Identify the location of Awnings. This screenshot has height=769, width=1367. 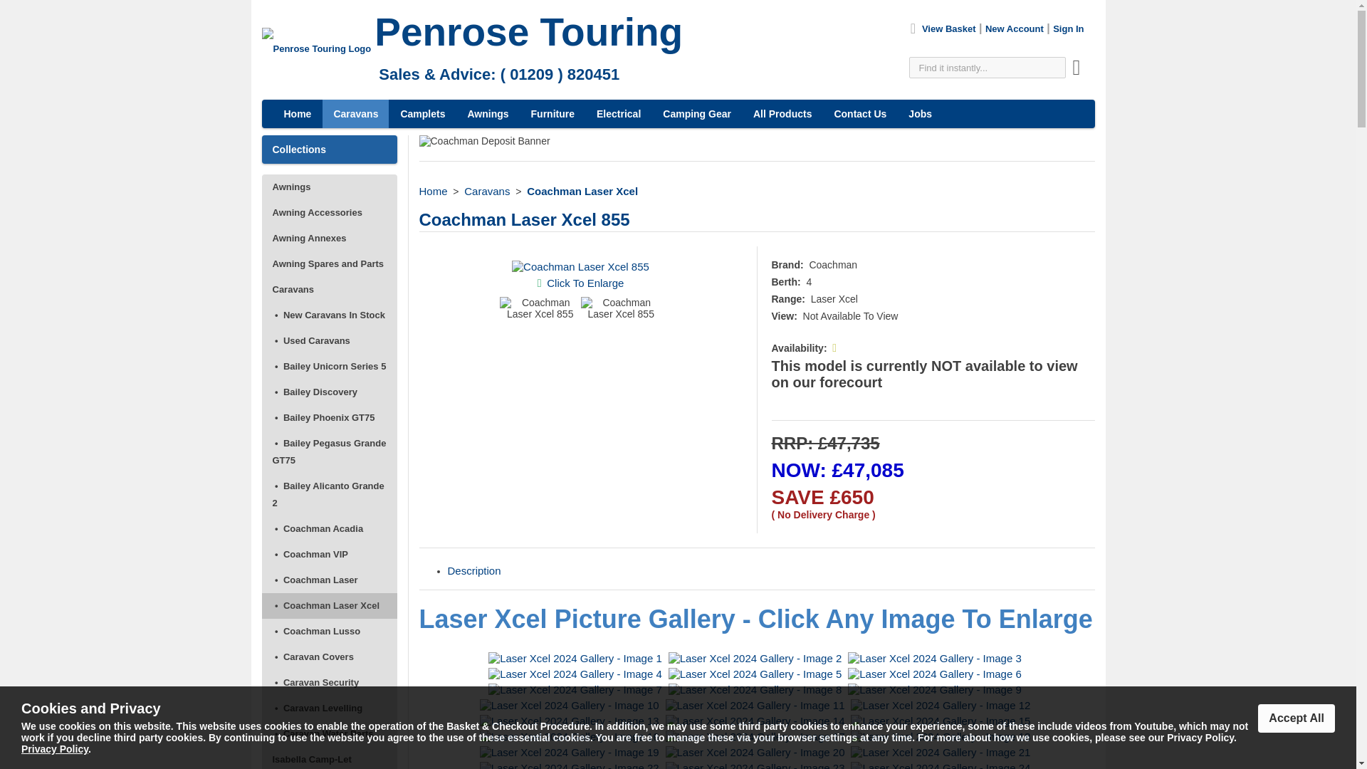
(330, 187).